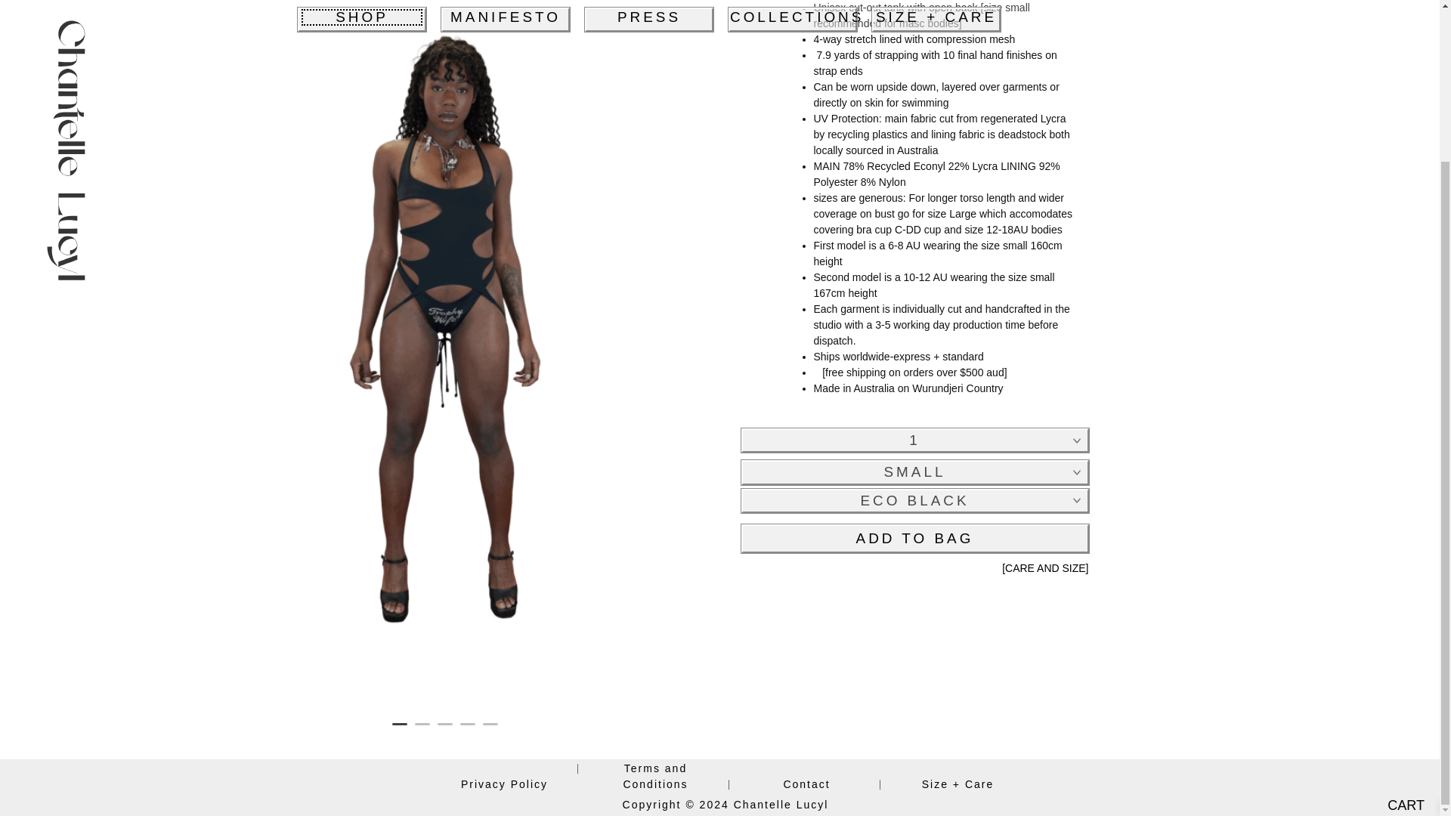  Describe the element at coordinates (490, 730) in the screenshot. I see `5` at that location.